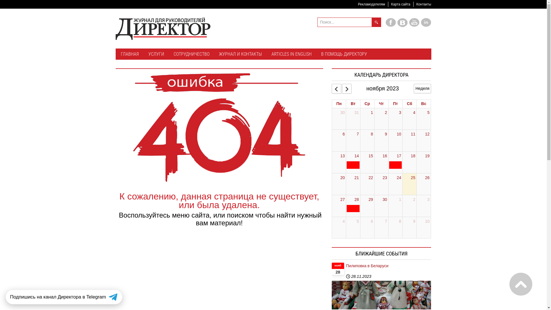 The image size is (551, 310). I want to click on 20, so click(343, 178).